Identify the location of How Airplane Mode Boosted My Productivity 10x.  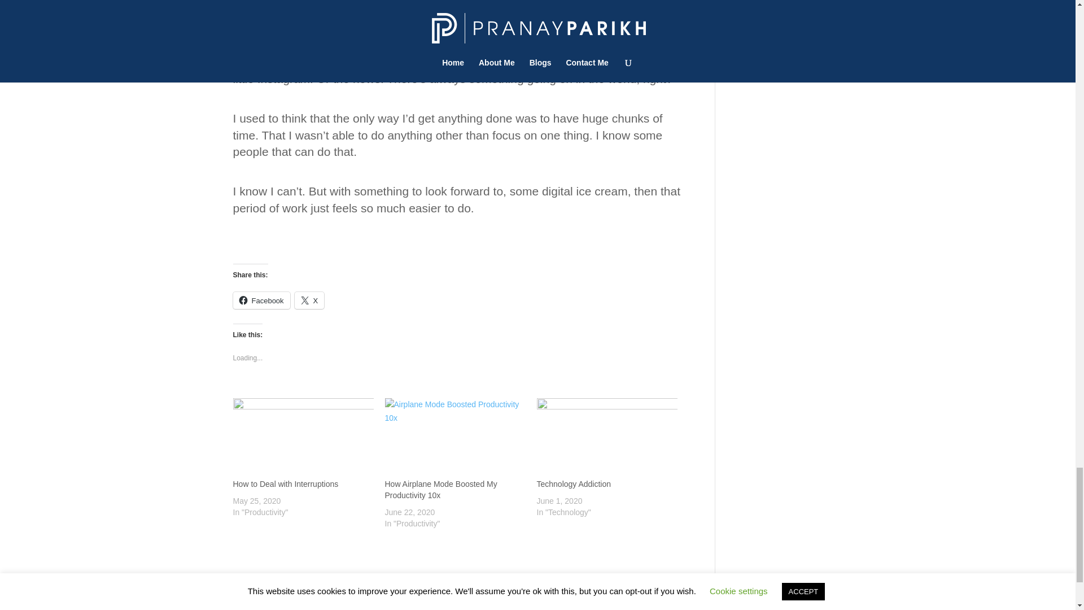
(441, 489).